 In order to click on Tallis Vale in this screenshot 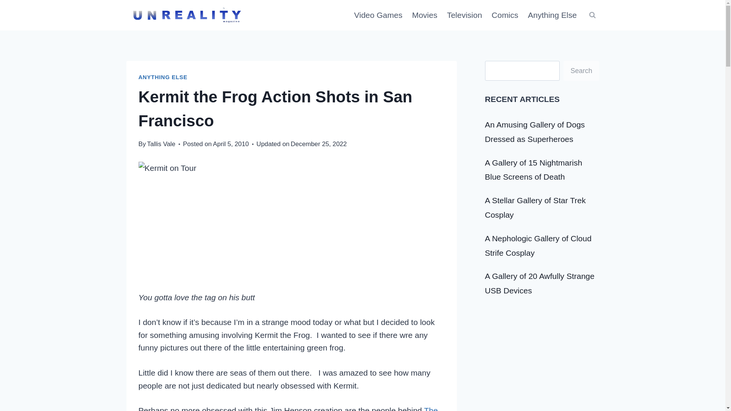, I will do `click(161, 144)`.